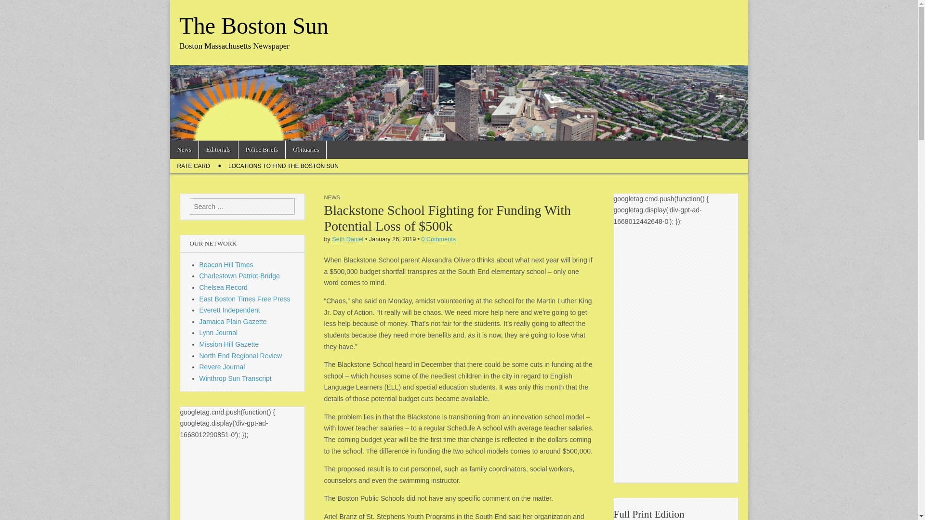  Describe the element at coordinates (245, 299) in the screenshot. I see `East Boston Times Free Press` at that location.